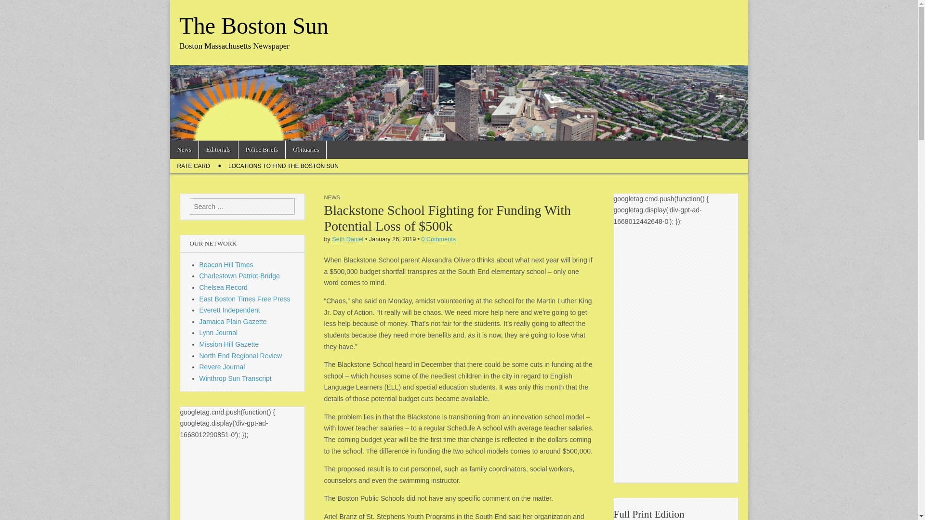  Describe the element at coordinates (245, 299) in the screenshot. I see `East Boston Times Free Press` at that location.